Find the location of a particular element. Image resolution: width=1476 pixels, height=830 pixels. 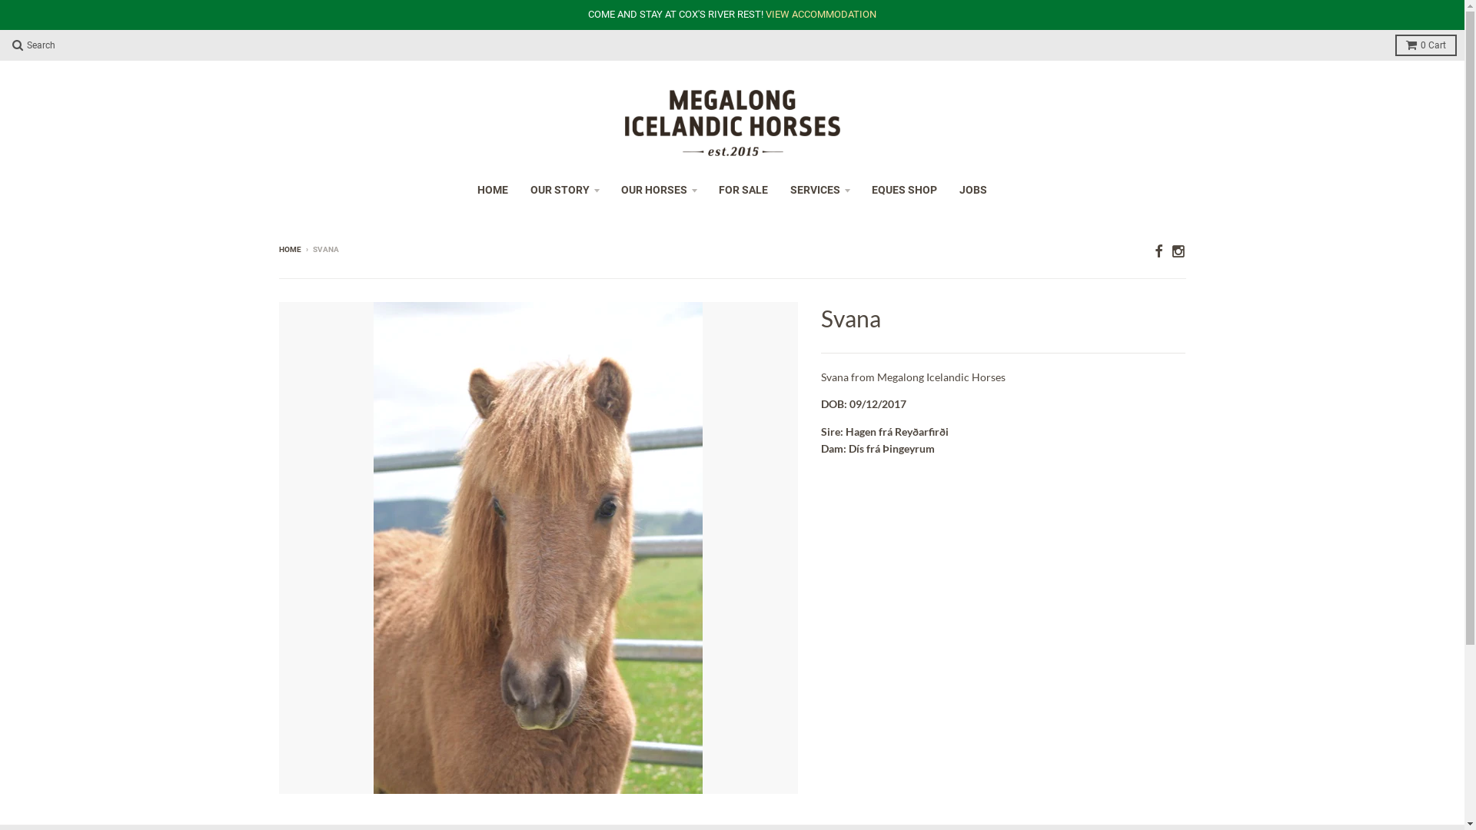

OUR STORY is located at coordinates (564, 190).